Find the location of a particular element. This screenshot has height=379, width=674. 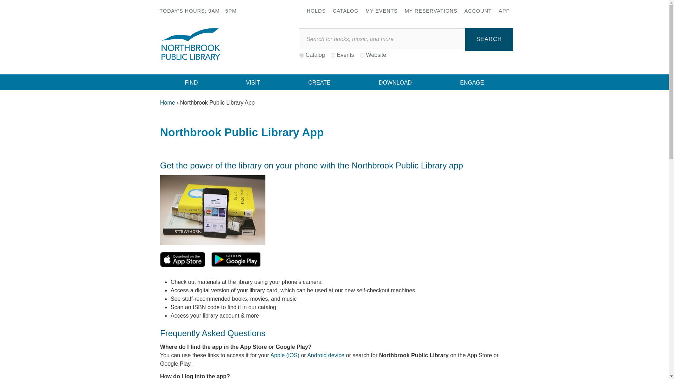

MY RESERVATIONS is located at coordinates (431, 11).